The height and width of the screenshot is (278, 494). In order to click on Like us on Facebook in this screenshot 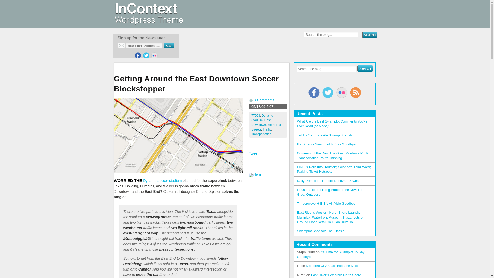, I will do `click(138, 56)`.